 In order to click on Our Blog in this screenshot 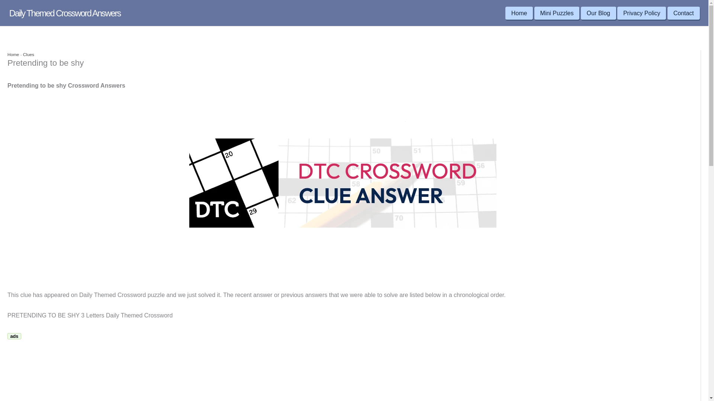, I will do `click(598, 13)`.